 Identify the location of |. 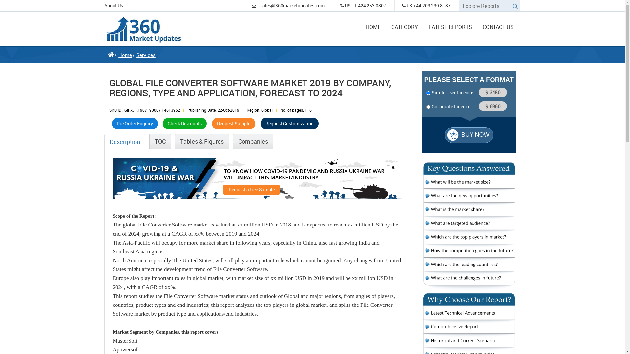
(276, 110).